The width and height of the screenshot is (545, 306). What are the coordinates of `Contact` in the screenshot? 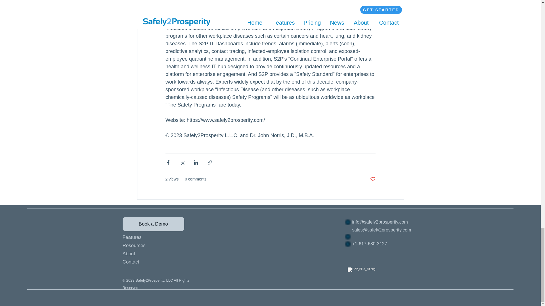 It's located at (148, 262).